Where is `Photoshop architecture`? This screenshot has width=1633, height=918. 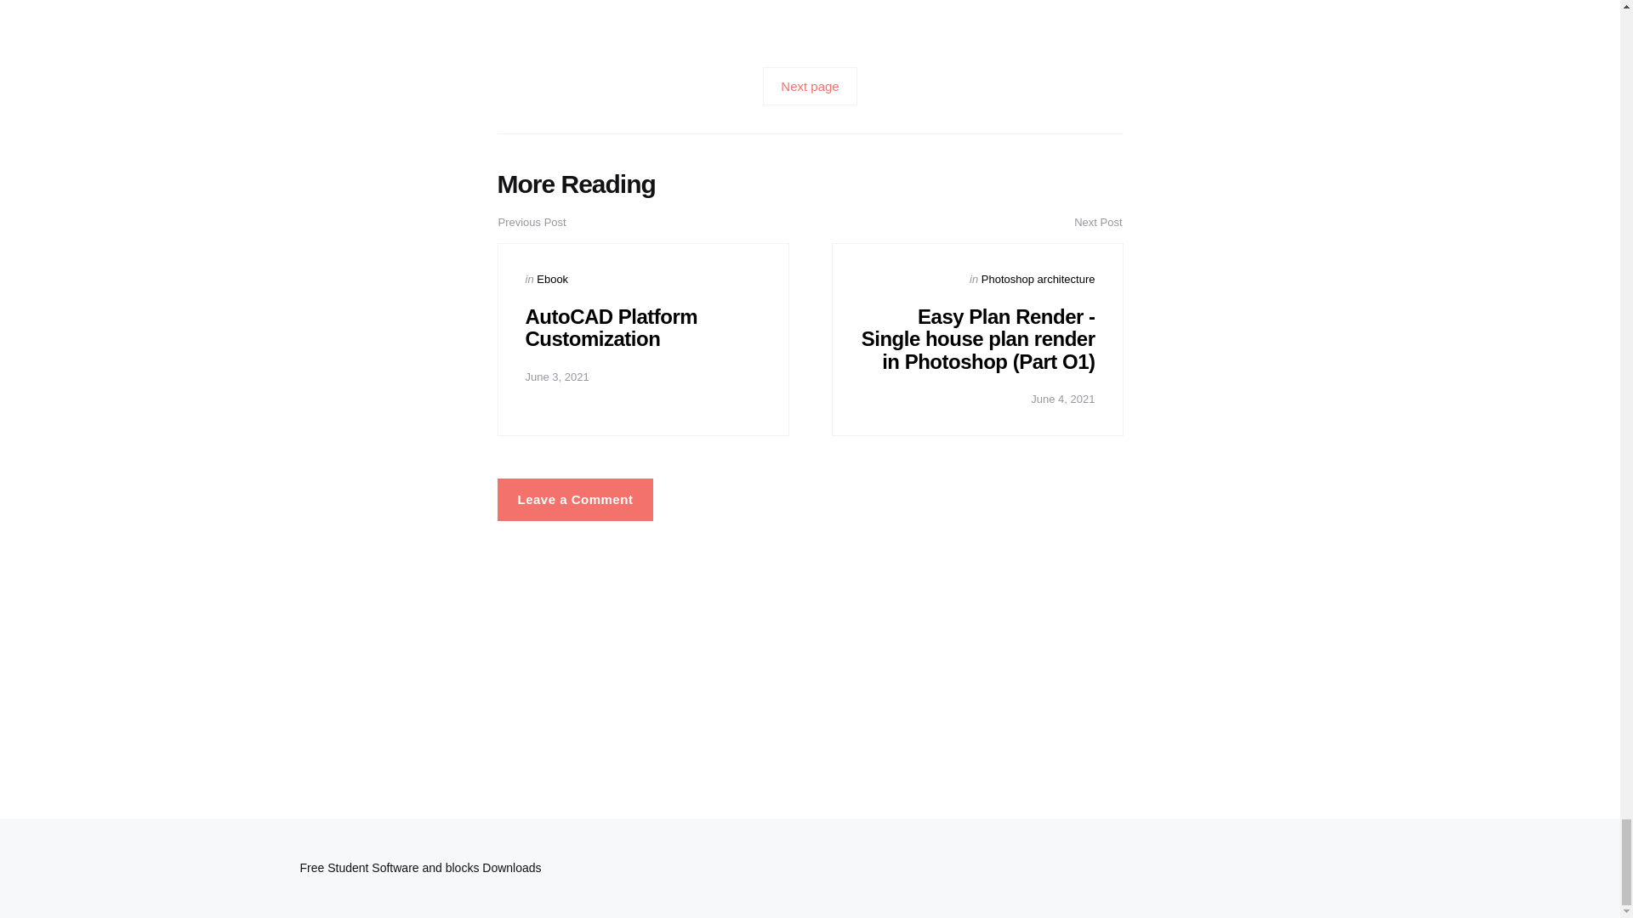 Photoshop architecture is located at coordinates (1038, 279).